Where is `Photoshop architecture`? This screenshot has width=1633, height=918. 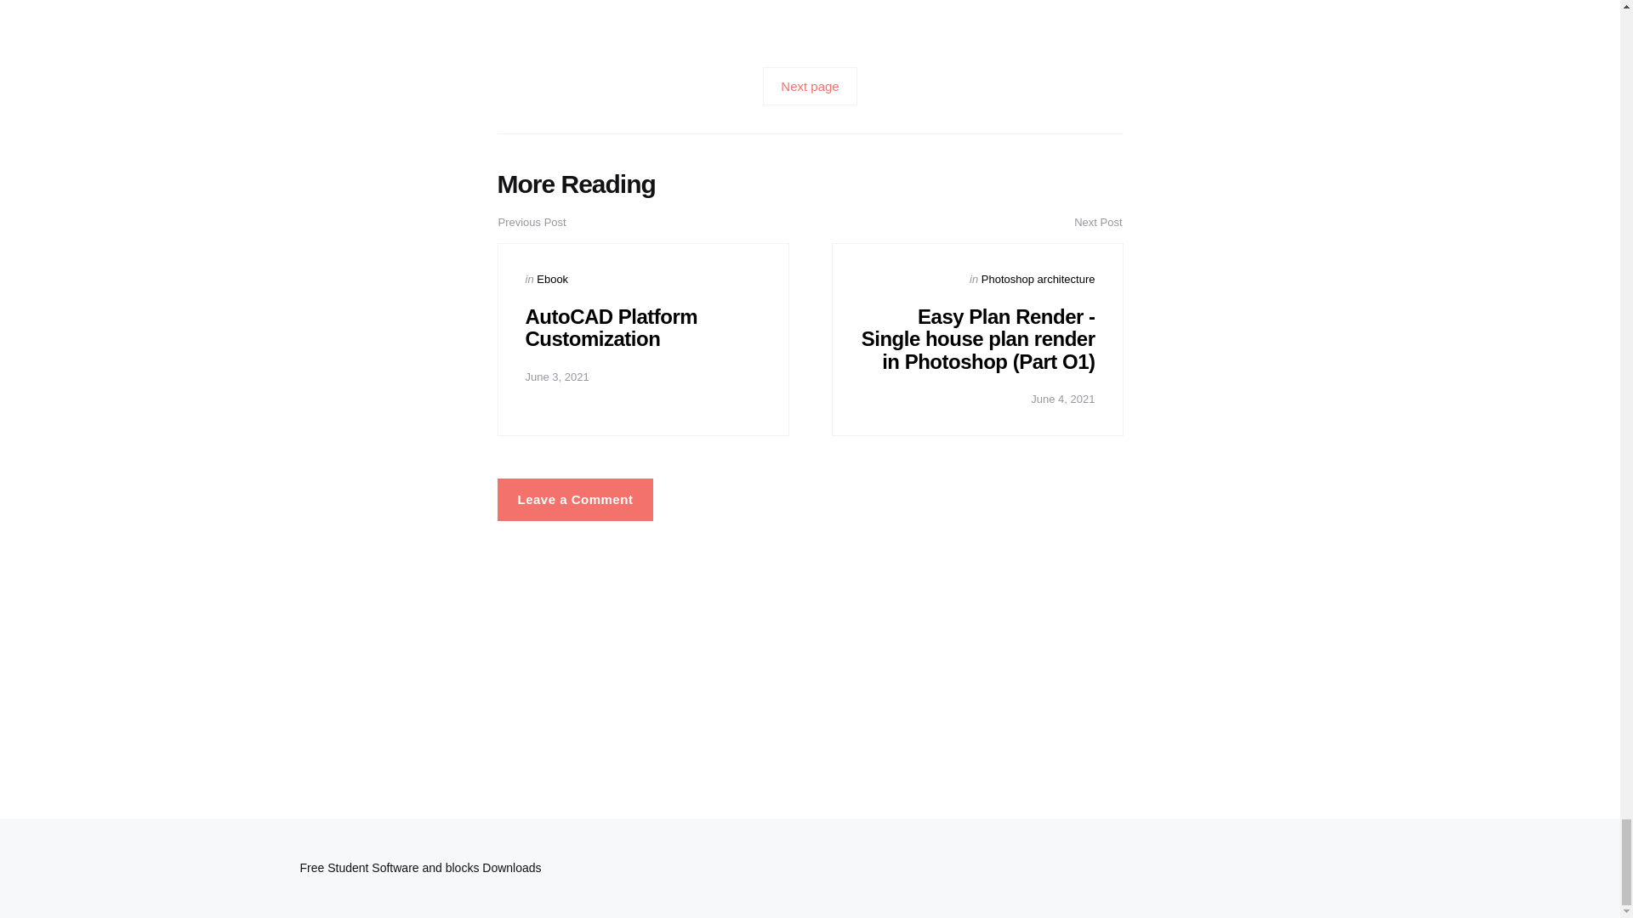 Photoshop architecture is located at coordinates (1038, 279).